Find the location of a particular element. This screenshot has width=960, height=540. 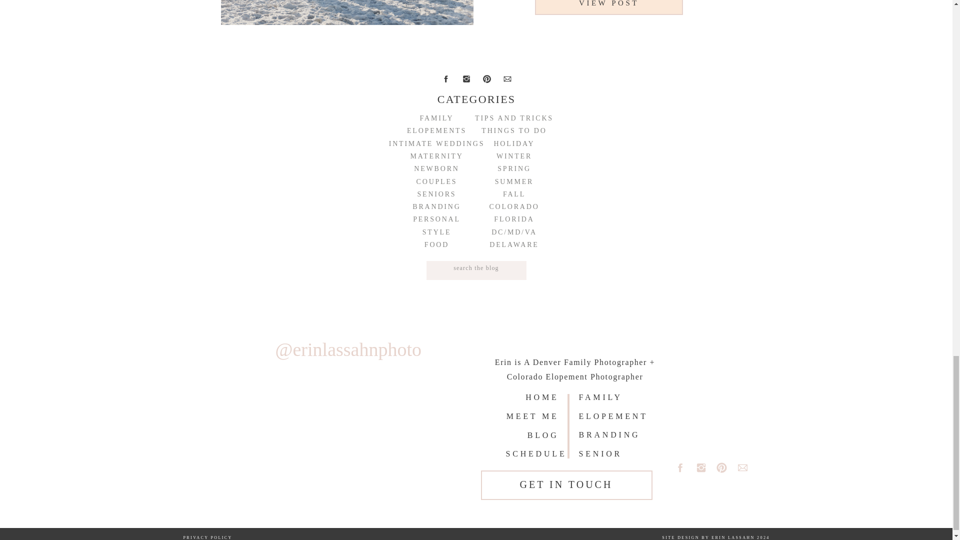

COLORADO is located at coordinates (514, 206).